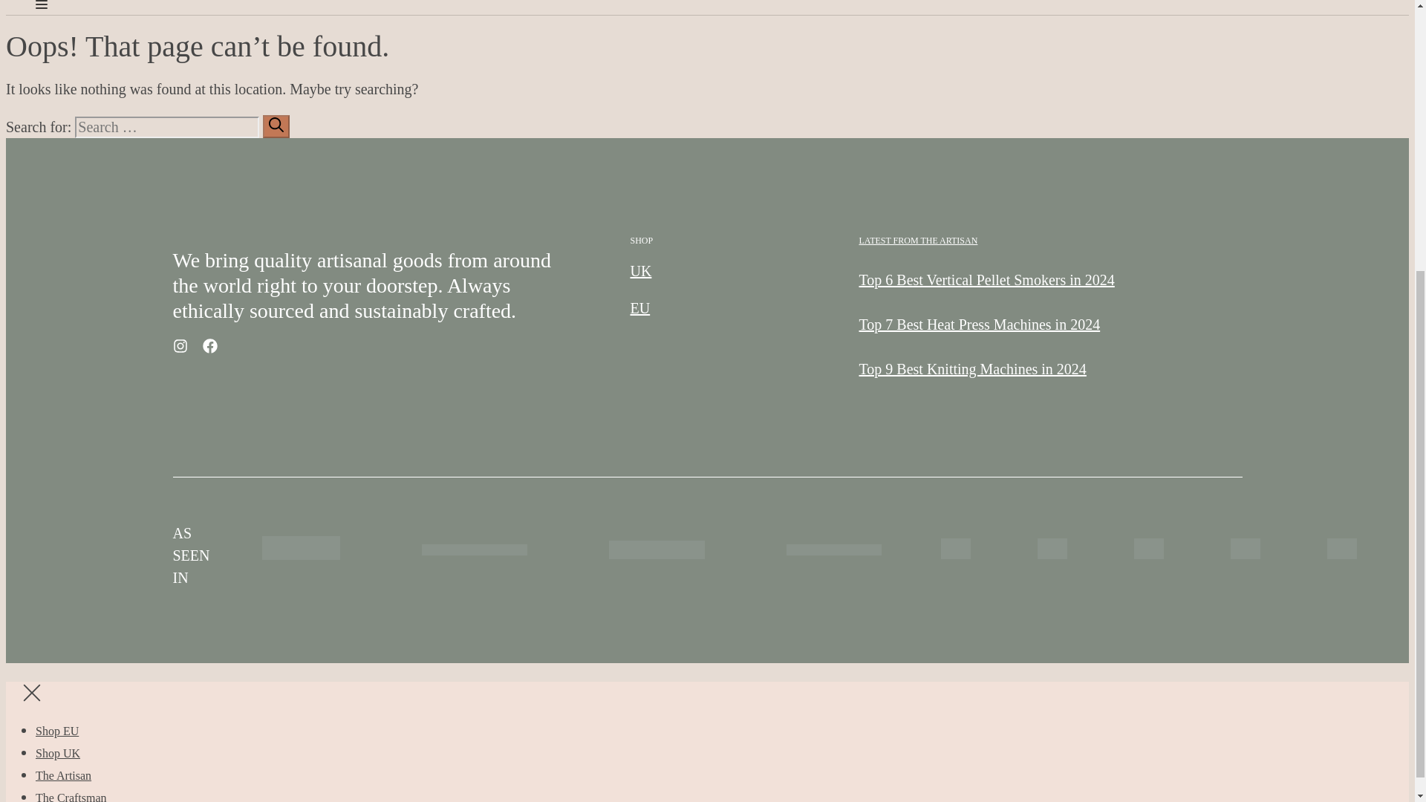 This screenshot has height=802, width=1426. Describe the element at coordinates (1341, 548) in the screenshot. I see `icon-6` at that location.